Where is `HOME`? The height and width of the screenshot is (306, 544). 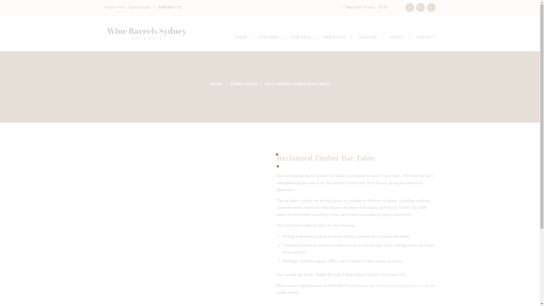
HOME is located at coordinates (216, 84).